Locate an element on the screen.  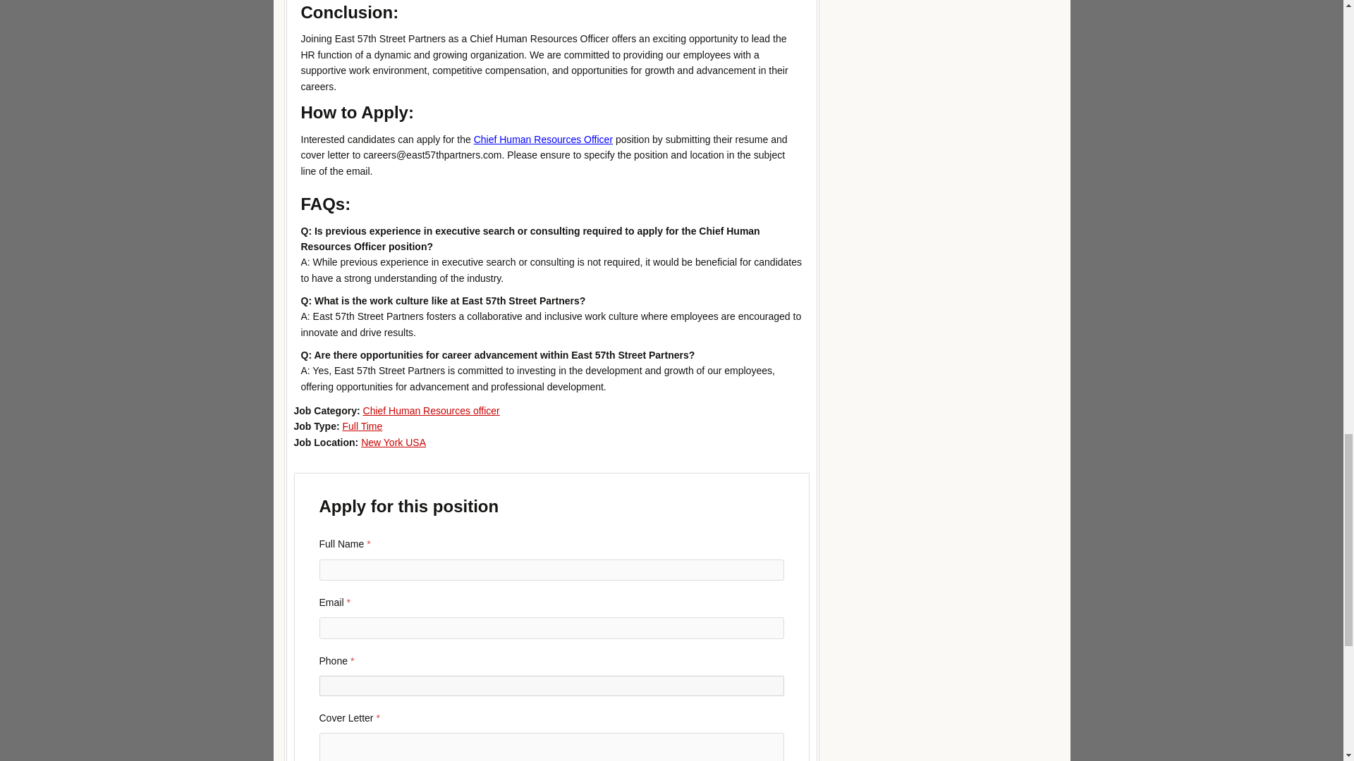
Full Time is located at coordinates (362, 426).